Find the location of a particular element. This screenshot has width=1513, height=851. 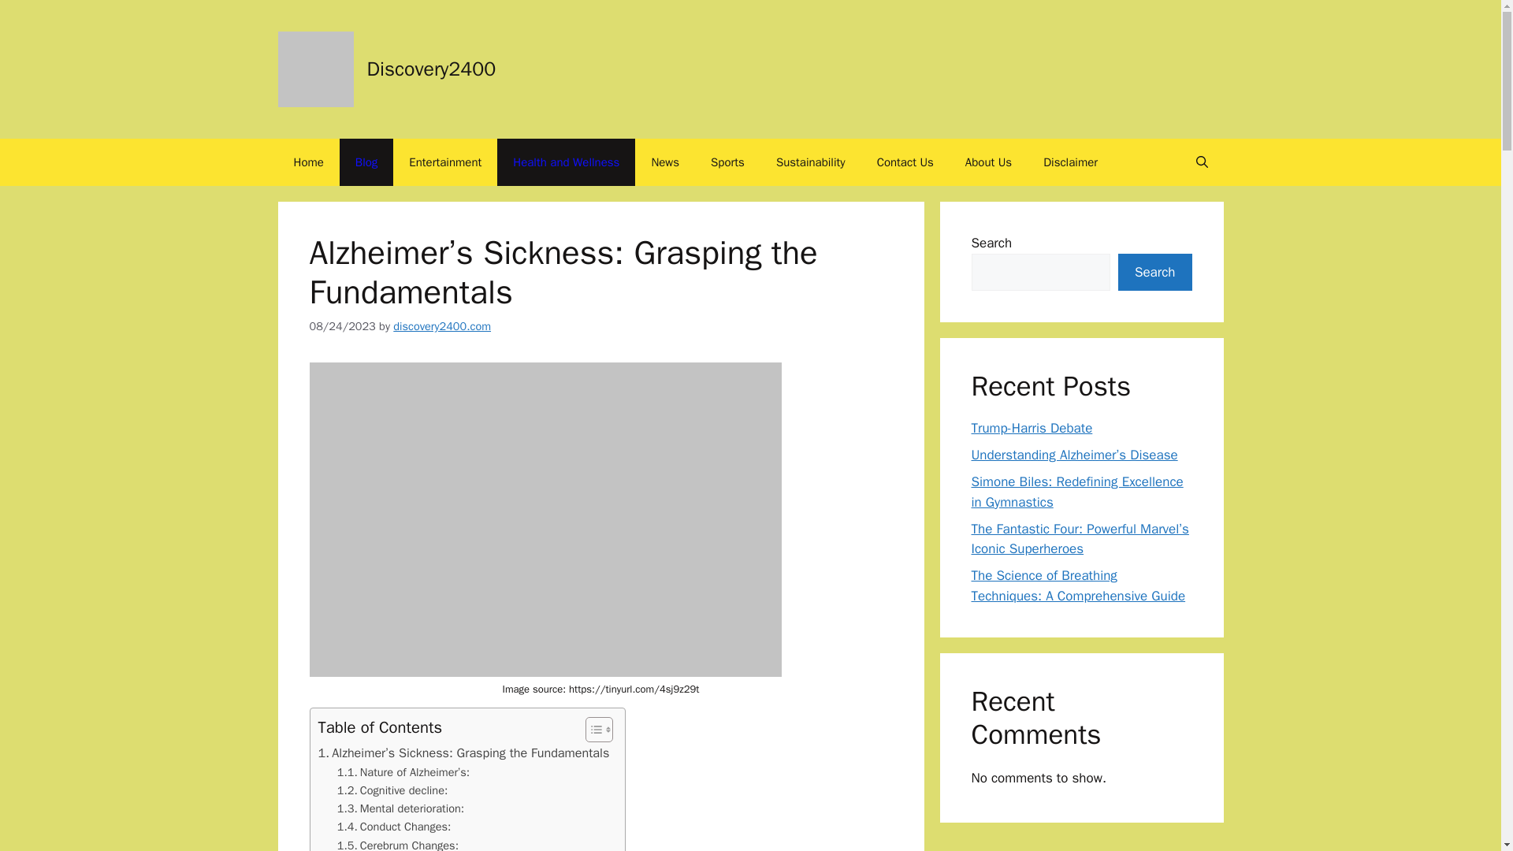

Contact Us is located at coordinates (905, 162).